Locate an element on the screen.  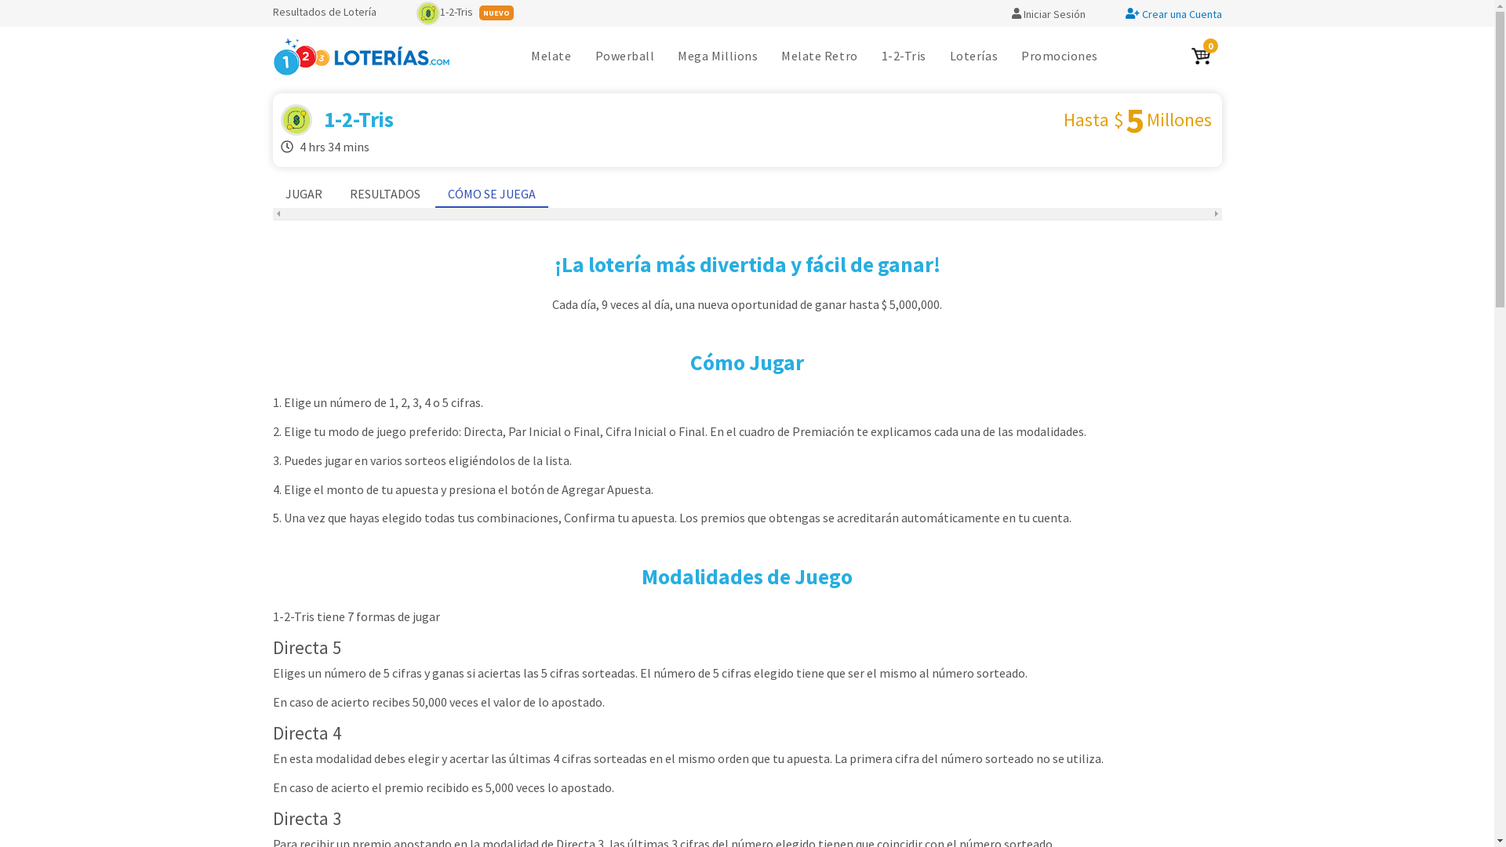
123loterias is located at coordinates (362, 56).